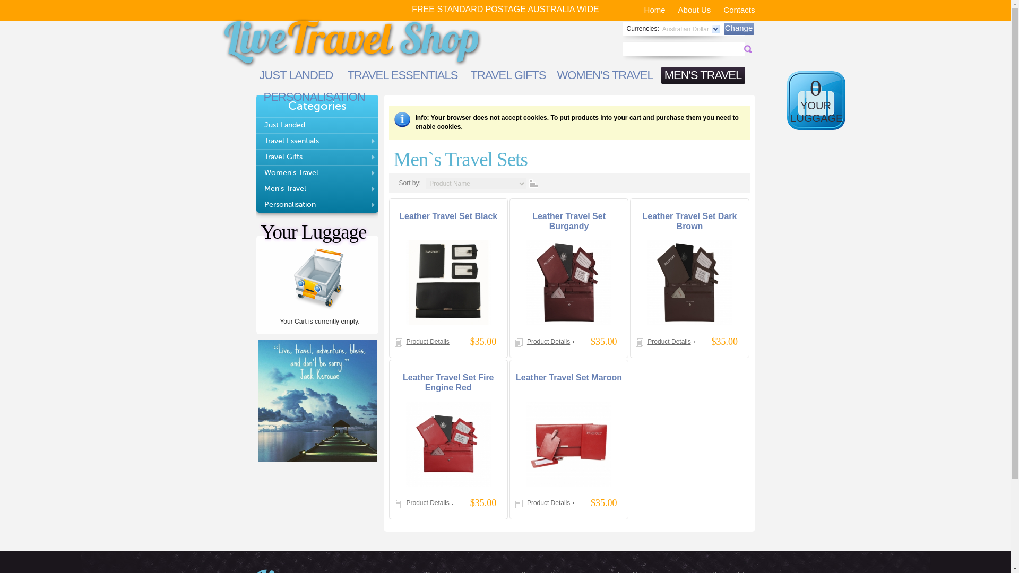  I want to click on Leather Travel Set Black, so click(448, 282).